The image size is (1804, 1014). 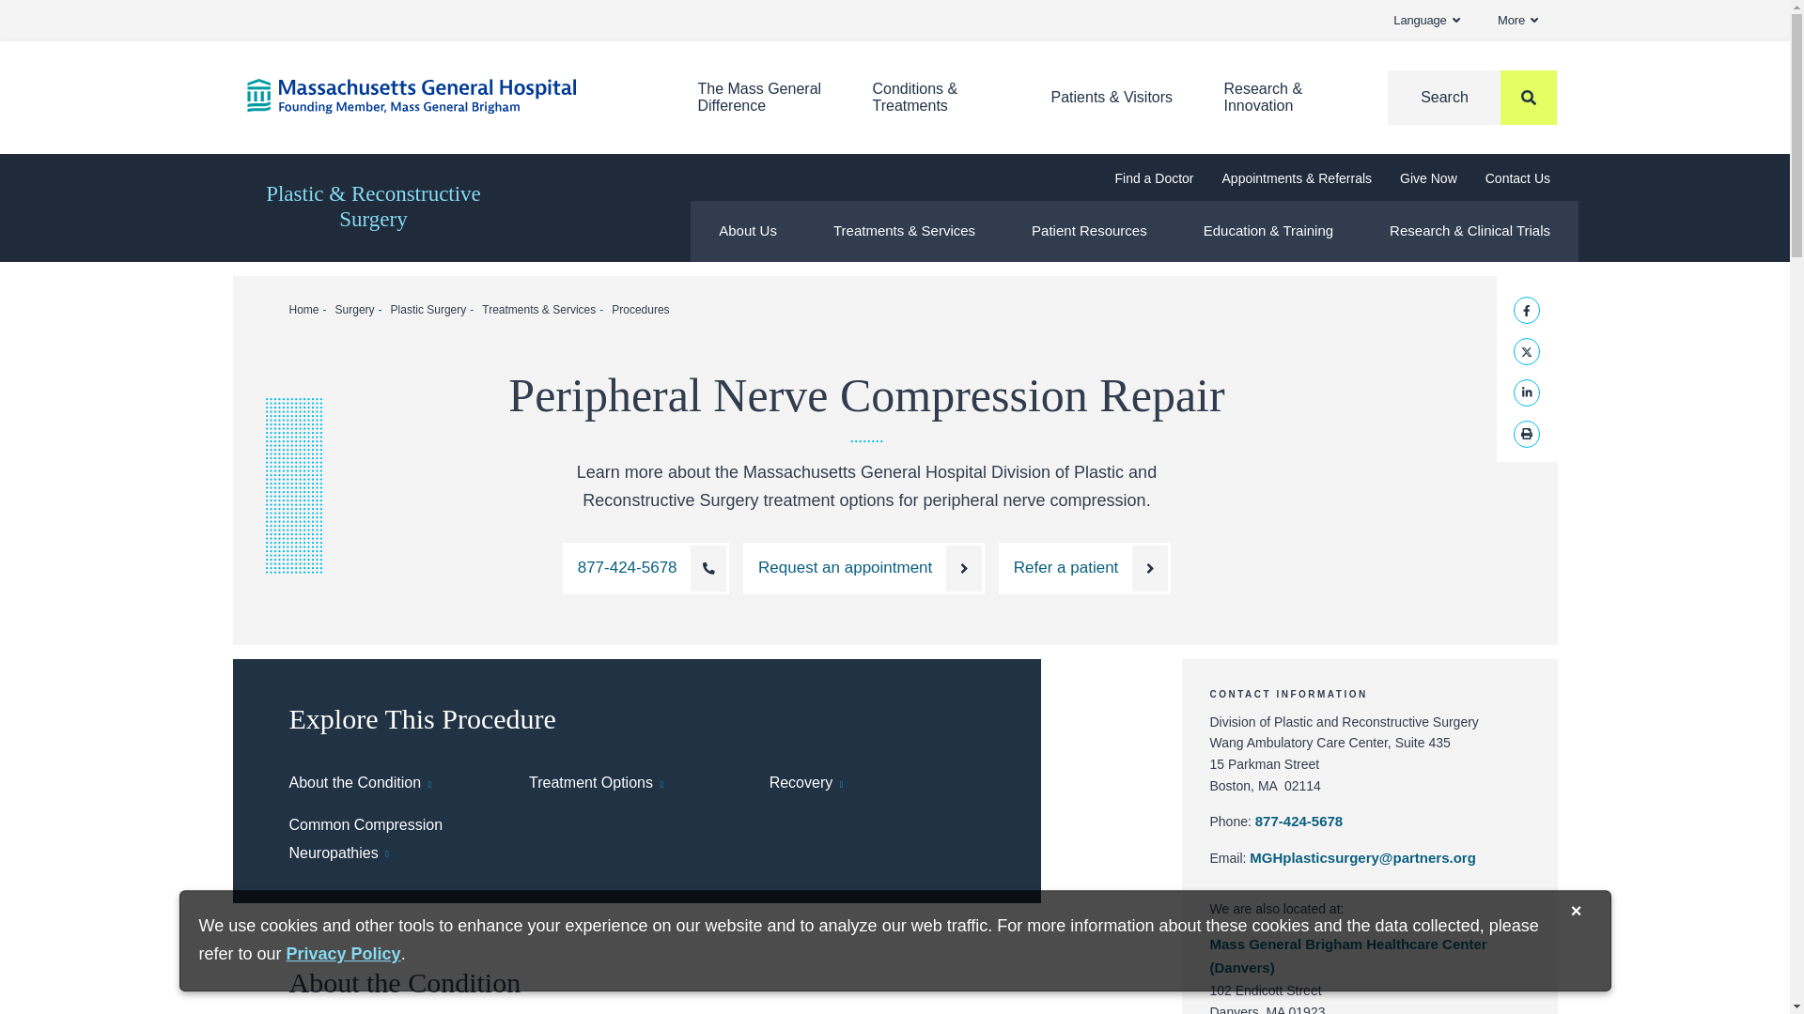 What do you see at coordinates (1517, 21) in the screenshot?
I see `More` at bounding box center [1517, 21].